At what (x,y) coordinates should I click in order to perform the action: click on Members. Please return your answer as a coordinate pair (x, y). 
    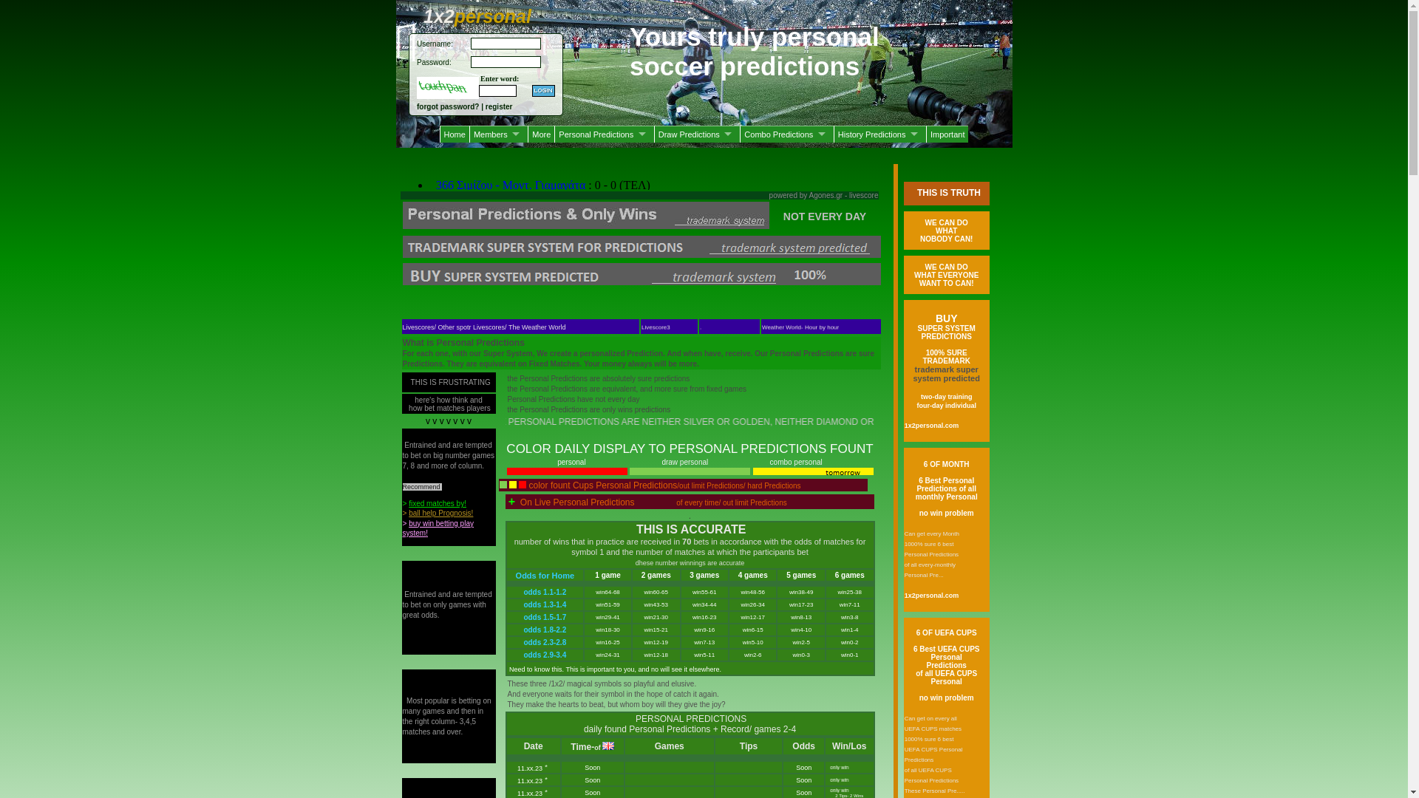
    Looking at the image, I should click on (498, 134).